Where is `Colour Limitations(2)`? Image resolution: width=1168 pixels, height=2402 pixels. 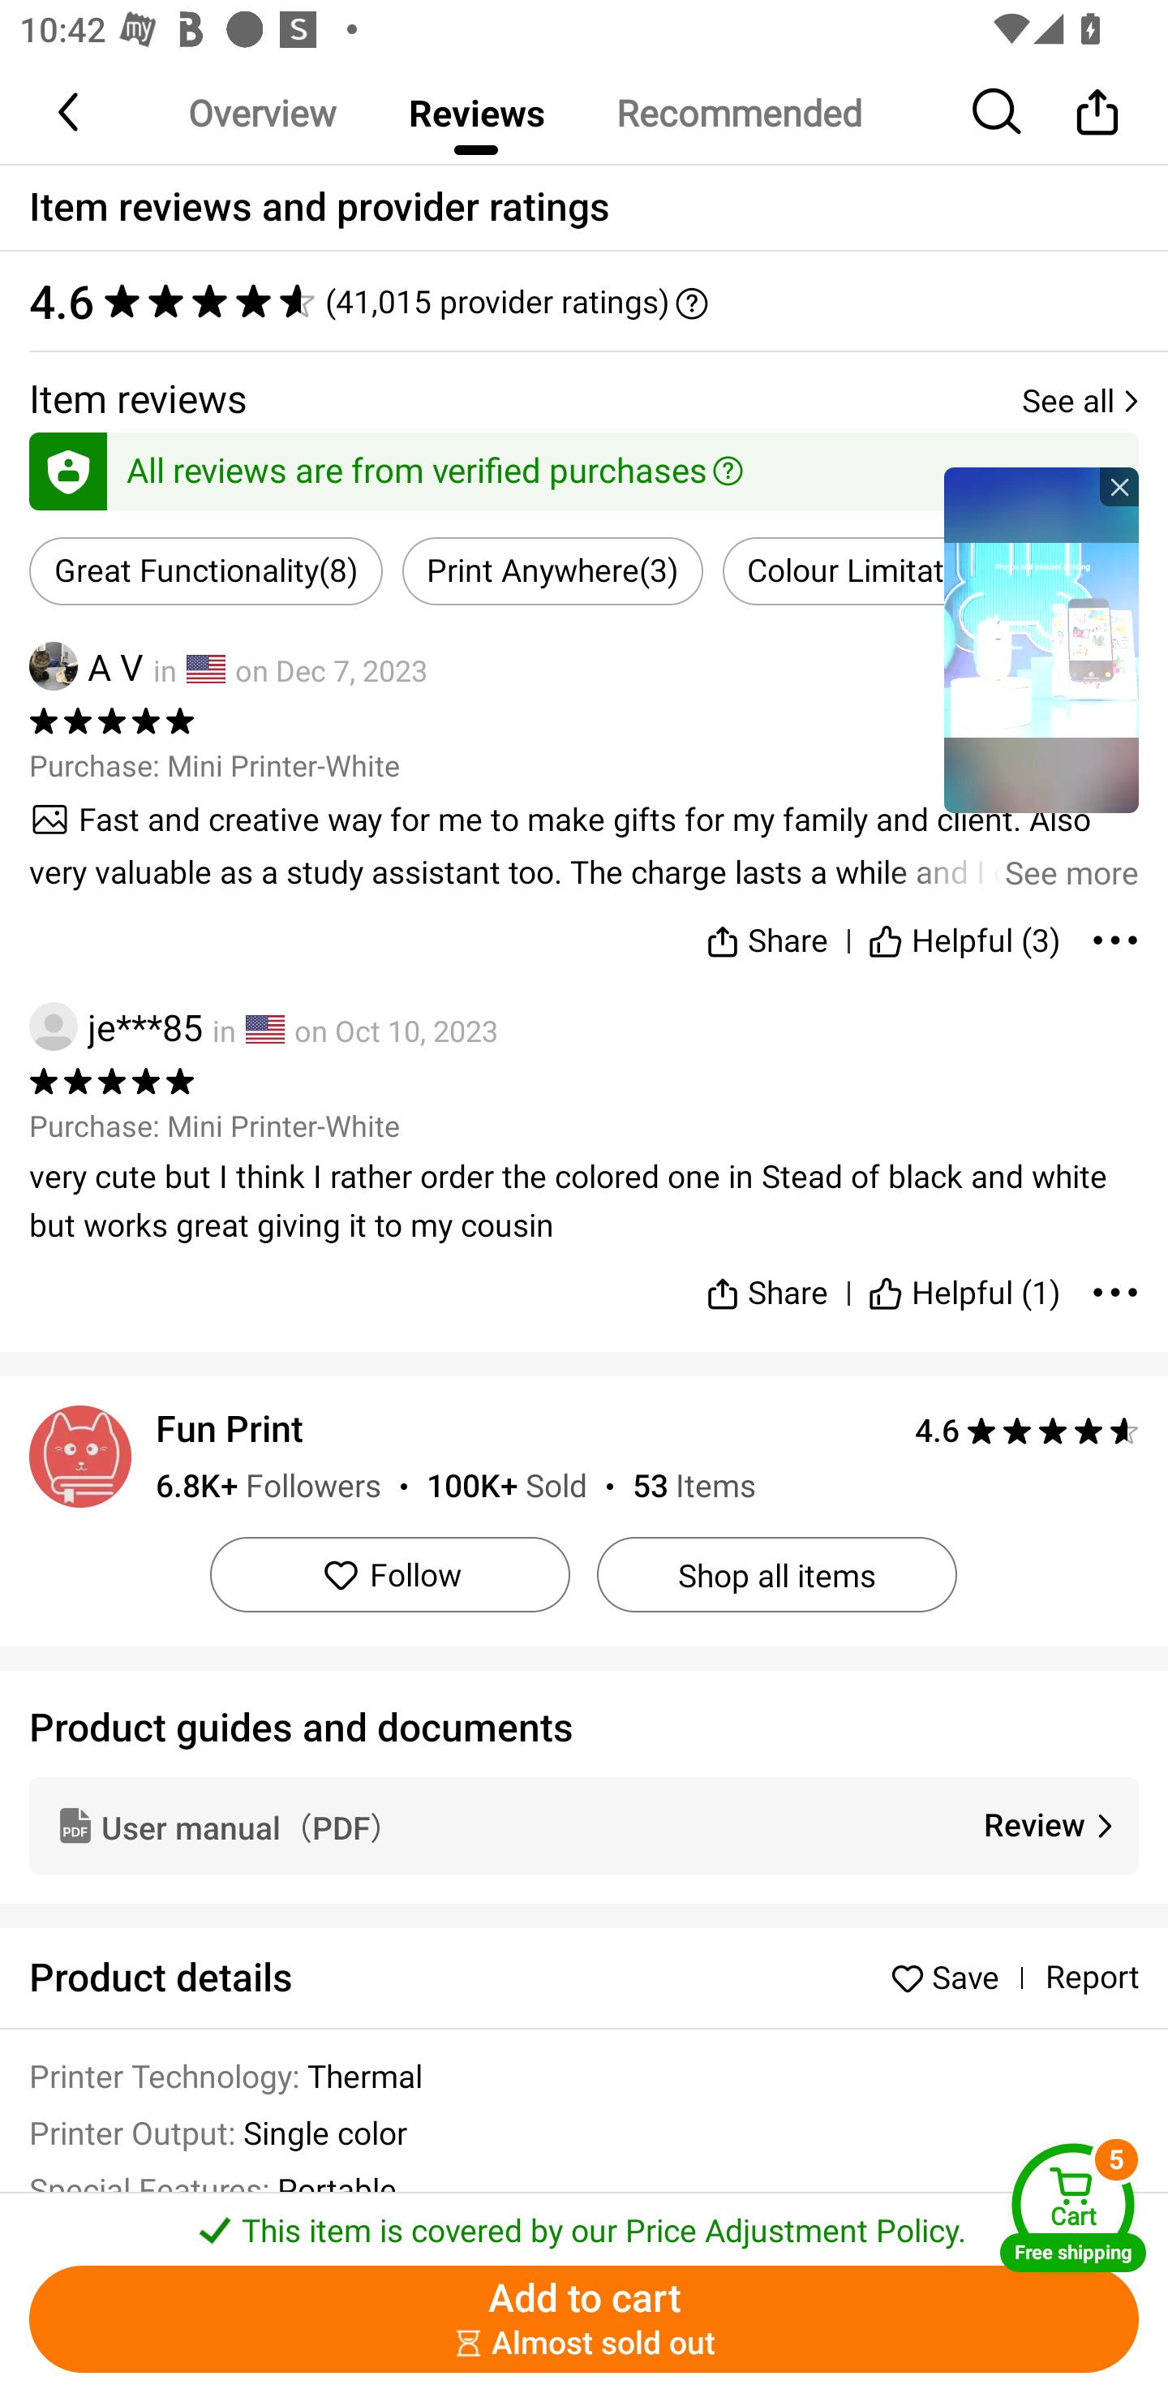 Colour Limitations(2) is located at coordinates (895, 571).